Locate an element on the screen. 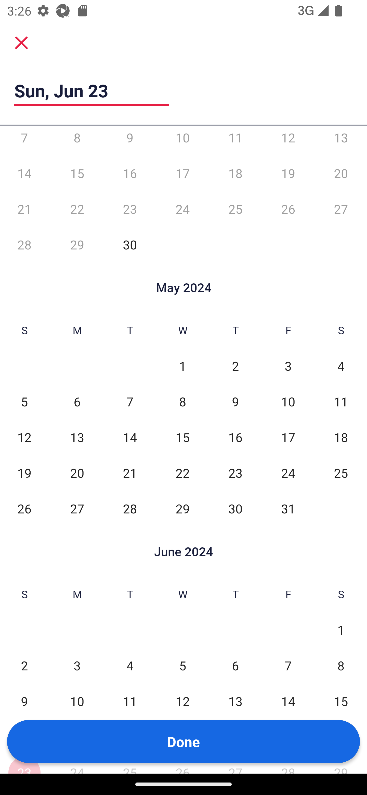  30 Tue, Apr 30, Not Selected is located at coordinates (130, 244).